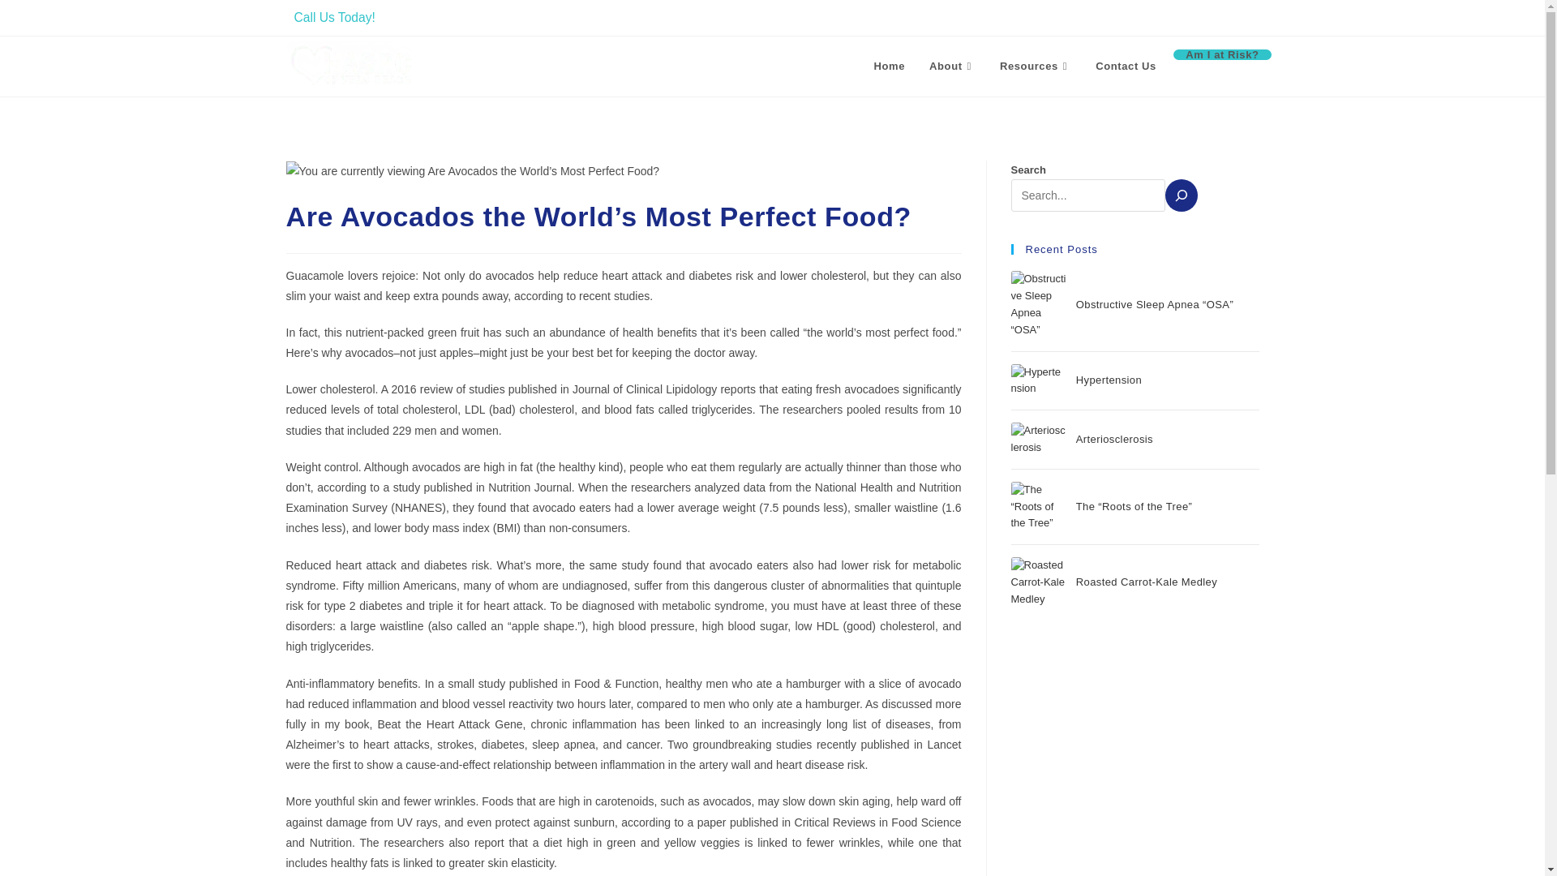  I want to click on Arteriosclerosis, so click(1114, 438).